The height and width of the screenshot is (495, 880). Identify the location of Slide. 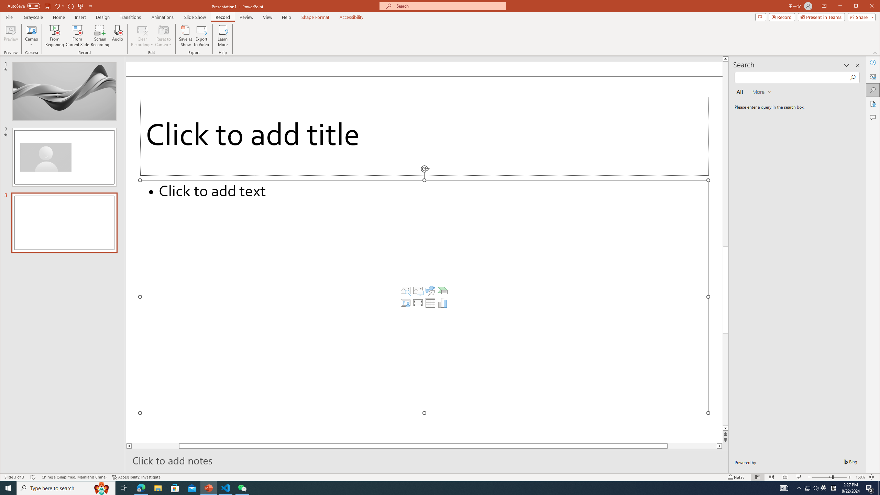
(64, 223).